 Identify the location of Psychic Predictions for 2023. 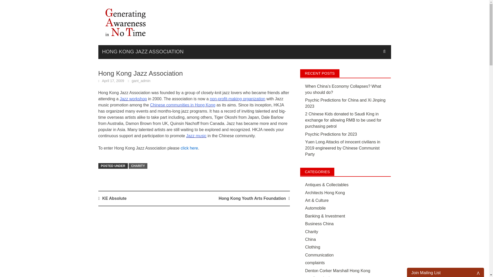
(331, 134).